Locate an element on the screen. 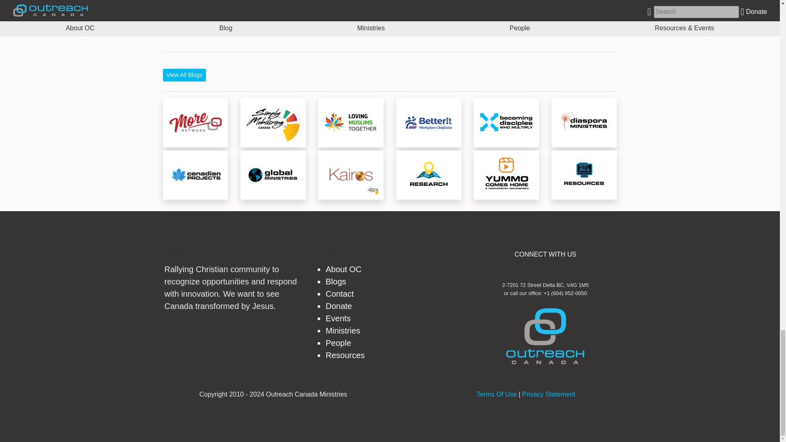 This screenshot has height=442, width=786. Donate is located at coordinates (339, 306).